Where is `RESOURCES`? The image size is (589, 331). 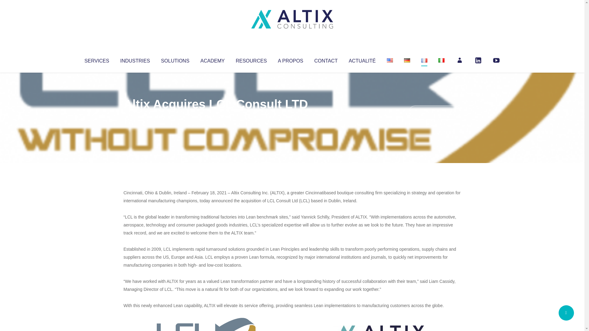 RESOURCES is located at coordinates (251, 59).